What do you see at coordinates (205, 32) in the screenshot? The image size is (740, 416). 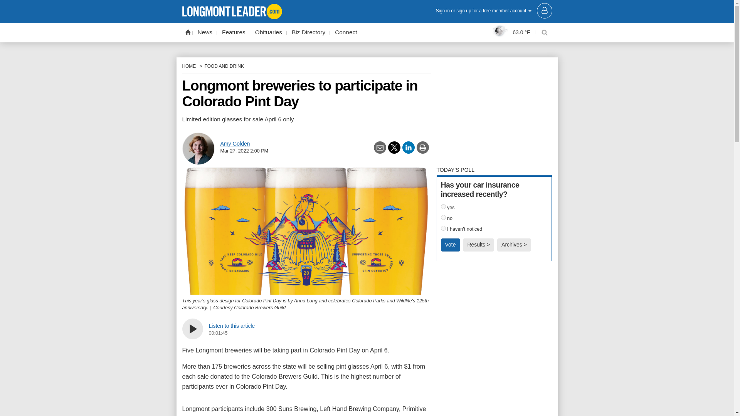 I see `News` at bounding box center [205, 32].